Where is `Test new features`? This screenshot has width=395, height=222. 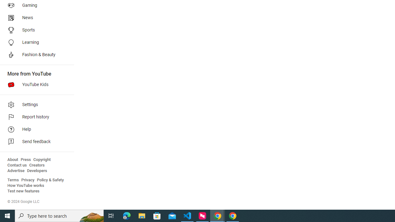
Test new features is located at coordinates (23, 191).